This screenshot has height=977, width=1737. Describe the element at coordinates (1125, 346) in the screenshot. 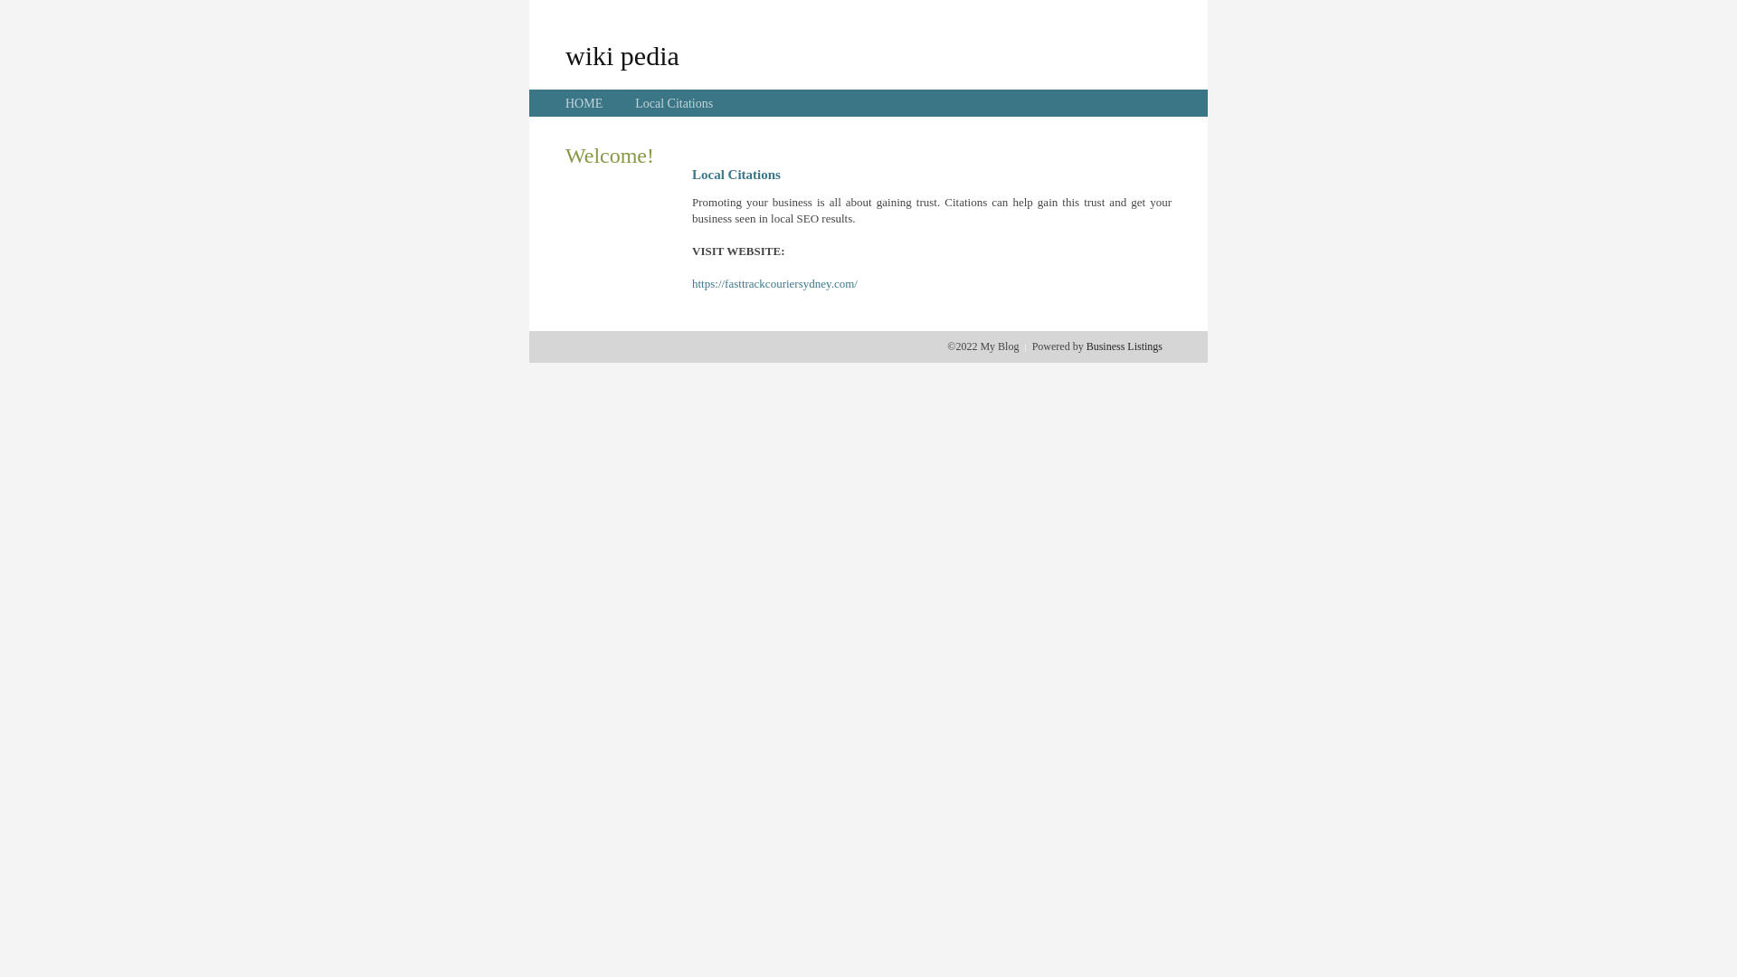

I see `Business Listings` at that location.